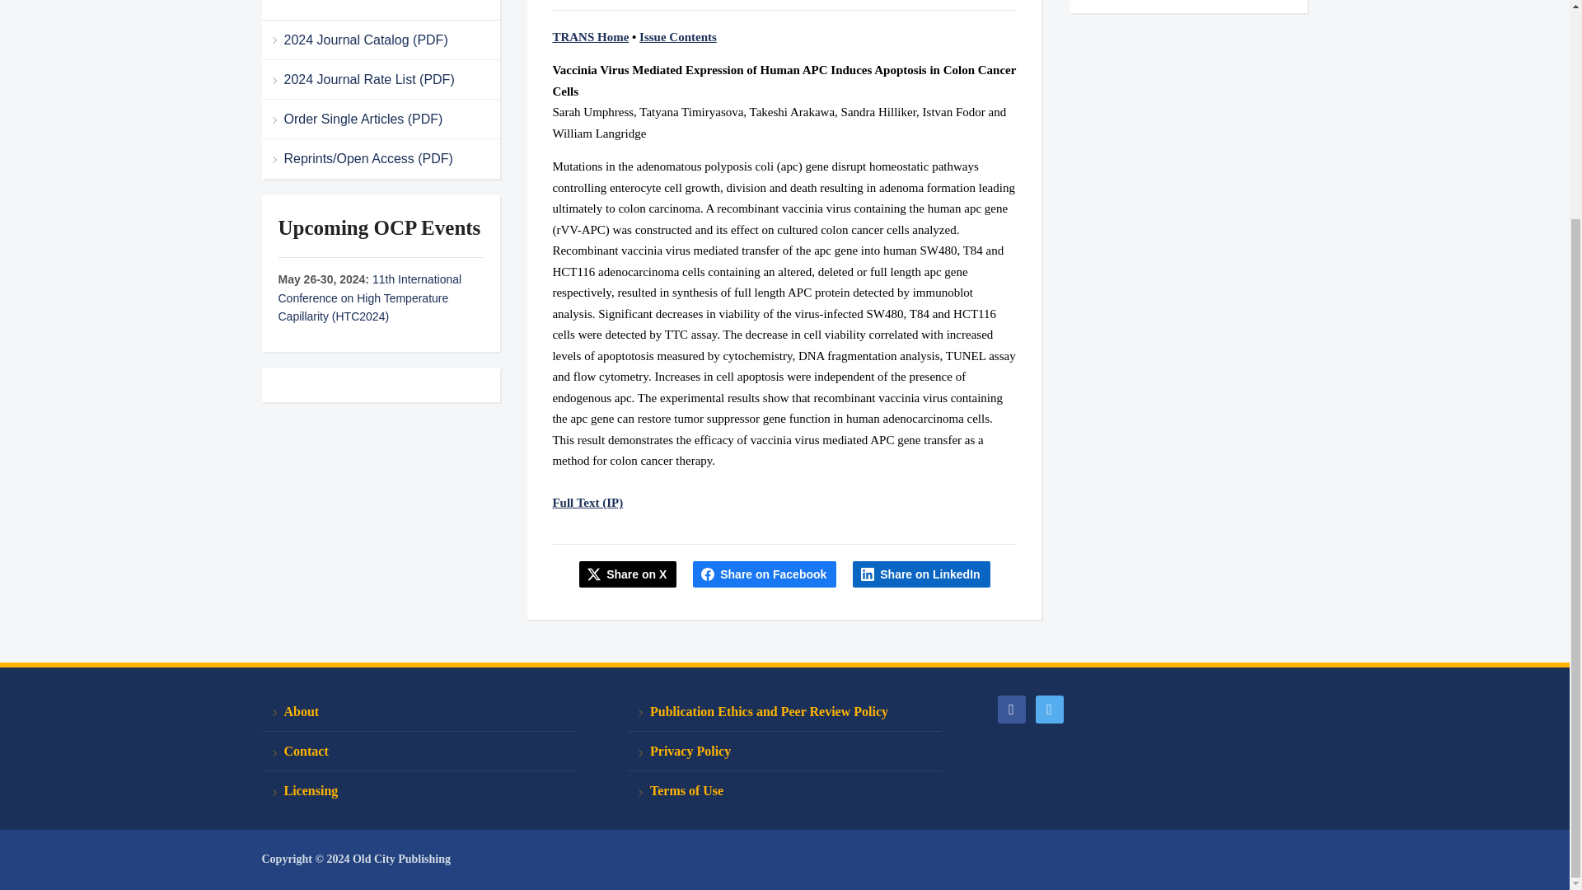  What do you see at coordinates (677, 36) in the screenshot?
I see `Issue Contents` at bounding box center [677, 36].